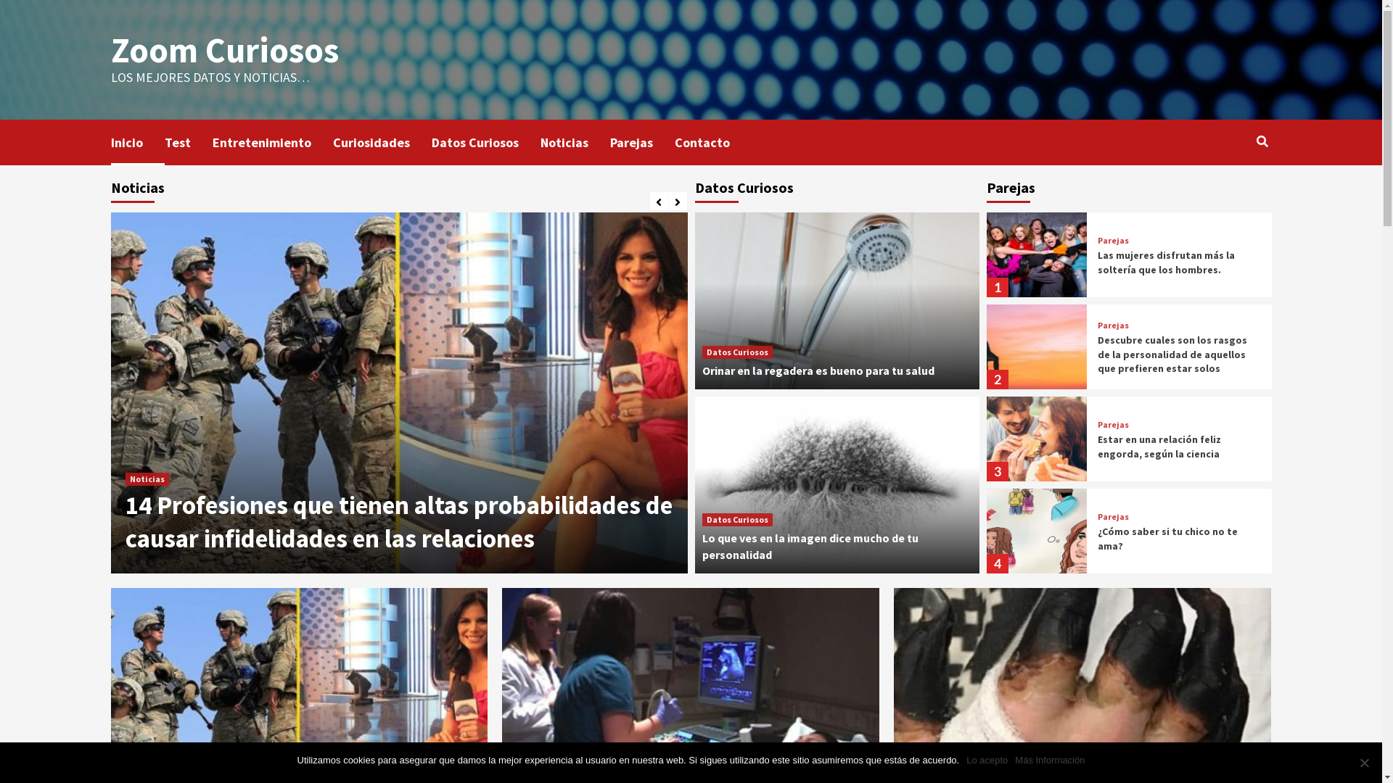  I want to click on Parejas, so click(1113, 517).